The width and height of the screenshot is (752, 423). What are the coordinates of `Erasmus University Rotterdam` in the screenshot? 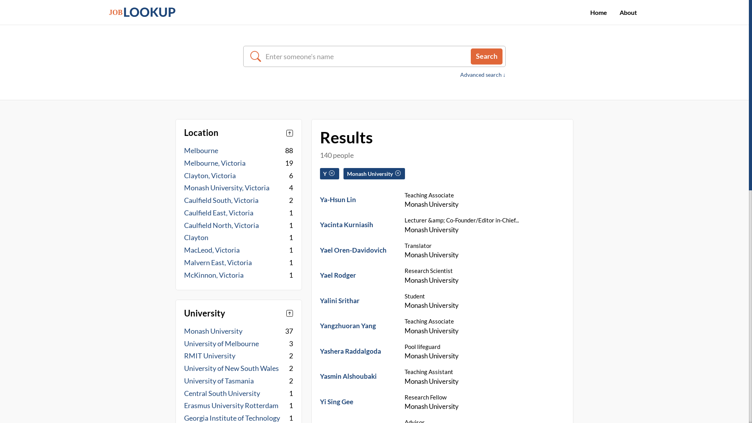 It's located at (231, 406).